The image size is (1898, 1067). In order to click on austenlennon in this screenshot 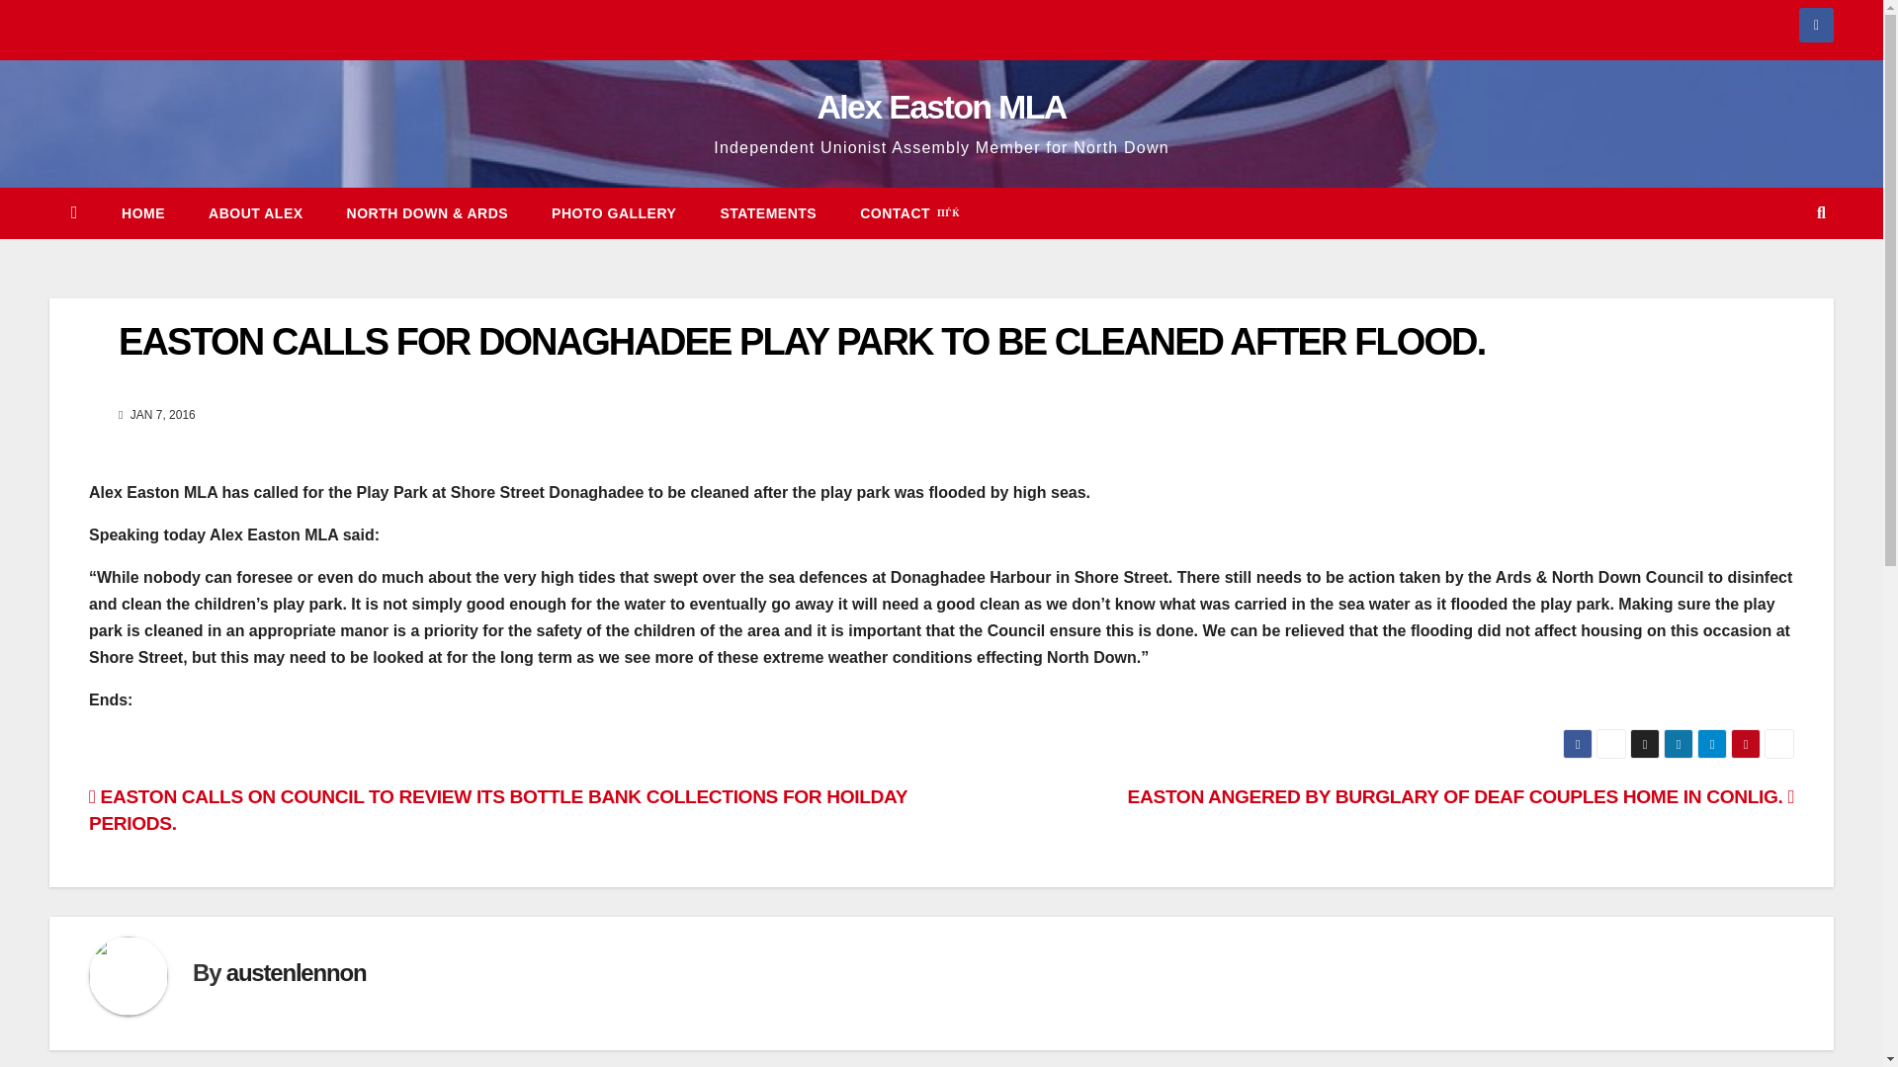, I will do `click(296, 972)`.